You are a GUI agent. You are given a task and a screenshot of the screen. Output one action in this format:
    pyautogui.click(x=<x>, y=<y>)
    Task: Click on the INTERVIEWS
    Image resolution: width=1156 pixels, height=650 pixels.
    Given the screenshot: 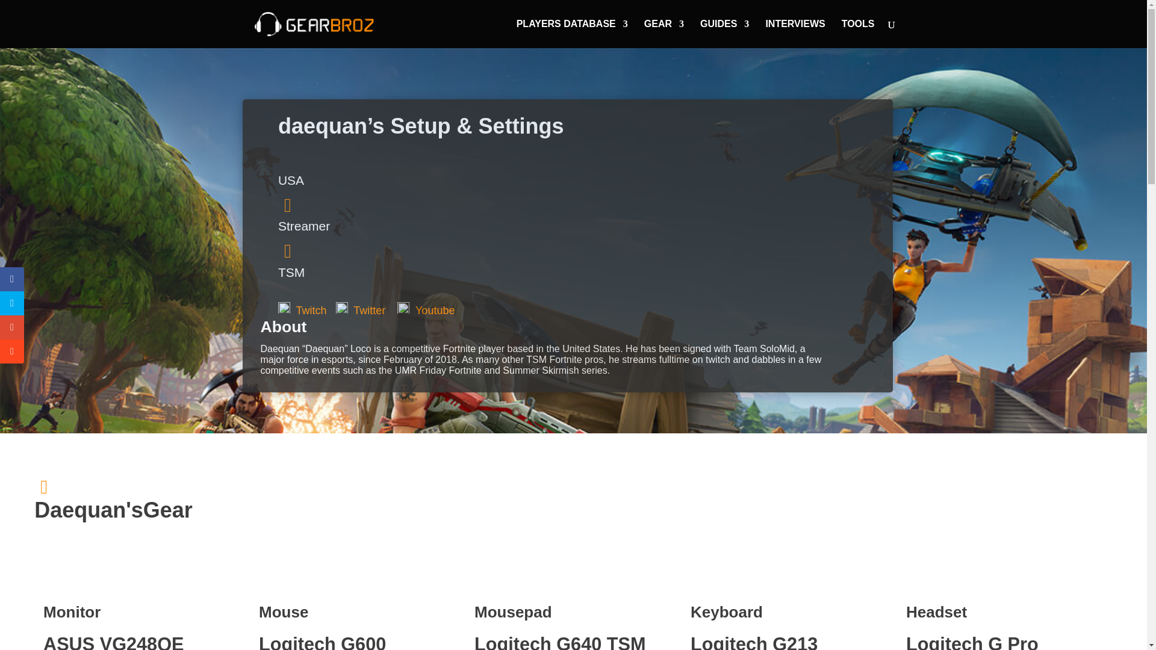 What is the action you would take?
    pyautogui.click(x=795, y=34)
    